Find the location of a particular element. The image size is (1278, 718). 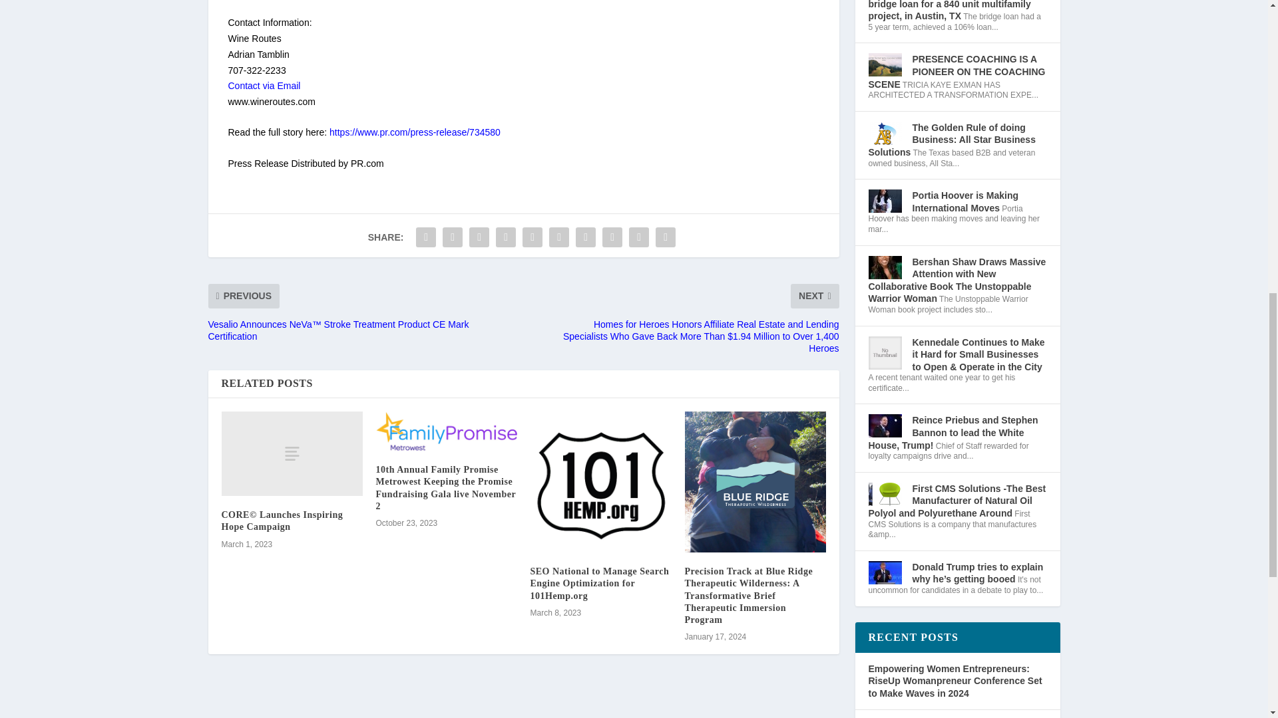

Contact via Email is located at coordinates (264, 85).